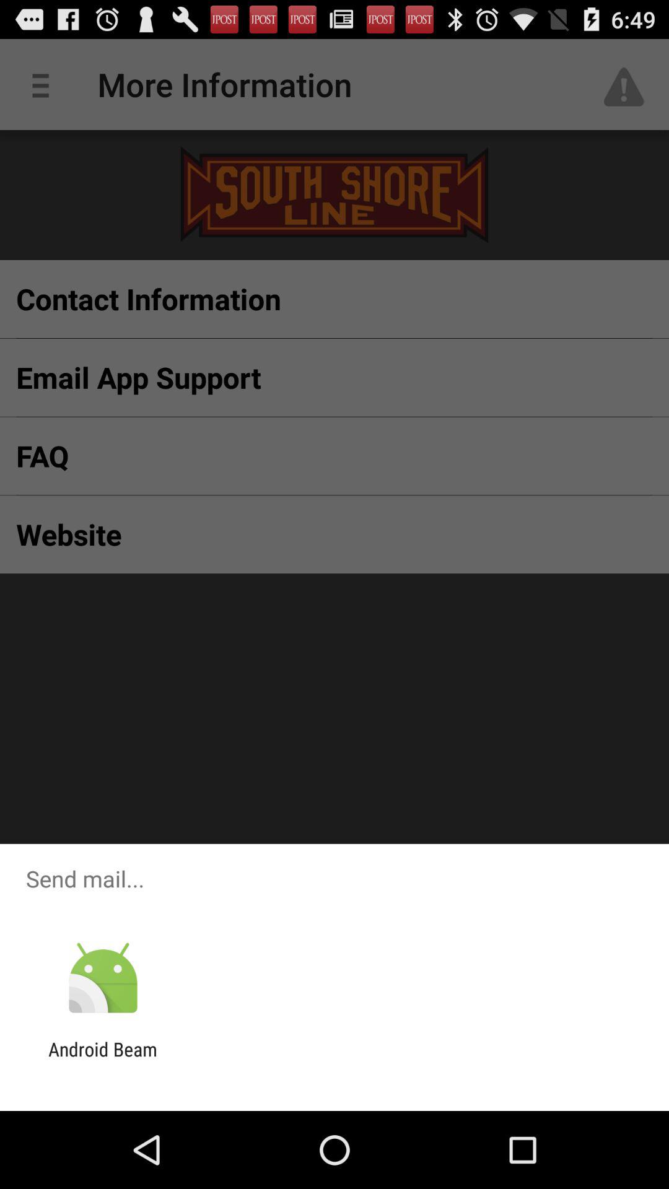 The width and height of the screenshot is (669, 1189). What do you see at coordinates (103, 1060) in the screenshot?
I see `tap android beam item` at bounding box center [103, 1060].